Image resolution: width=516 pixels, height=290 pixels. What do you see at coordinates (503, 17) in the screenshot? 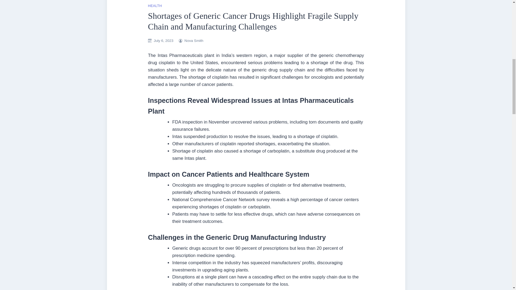
I see `Go to Top` at bounding box center [503, 17].